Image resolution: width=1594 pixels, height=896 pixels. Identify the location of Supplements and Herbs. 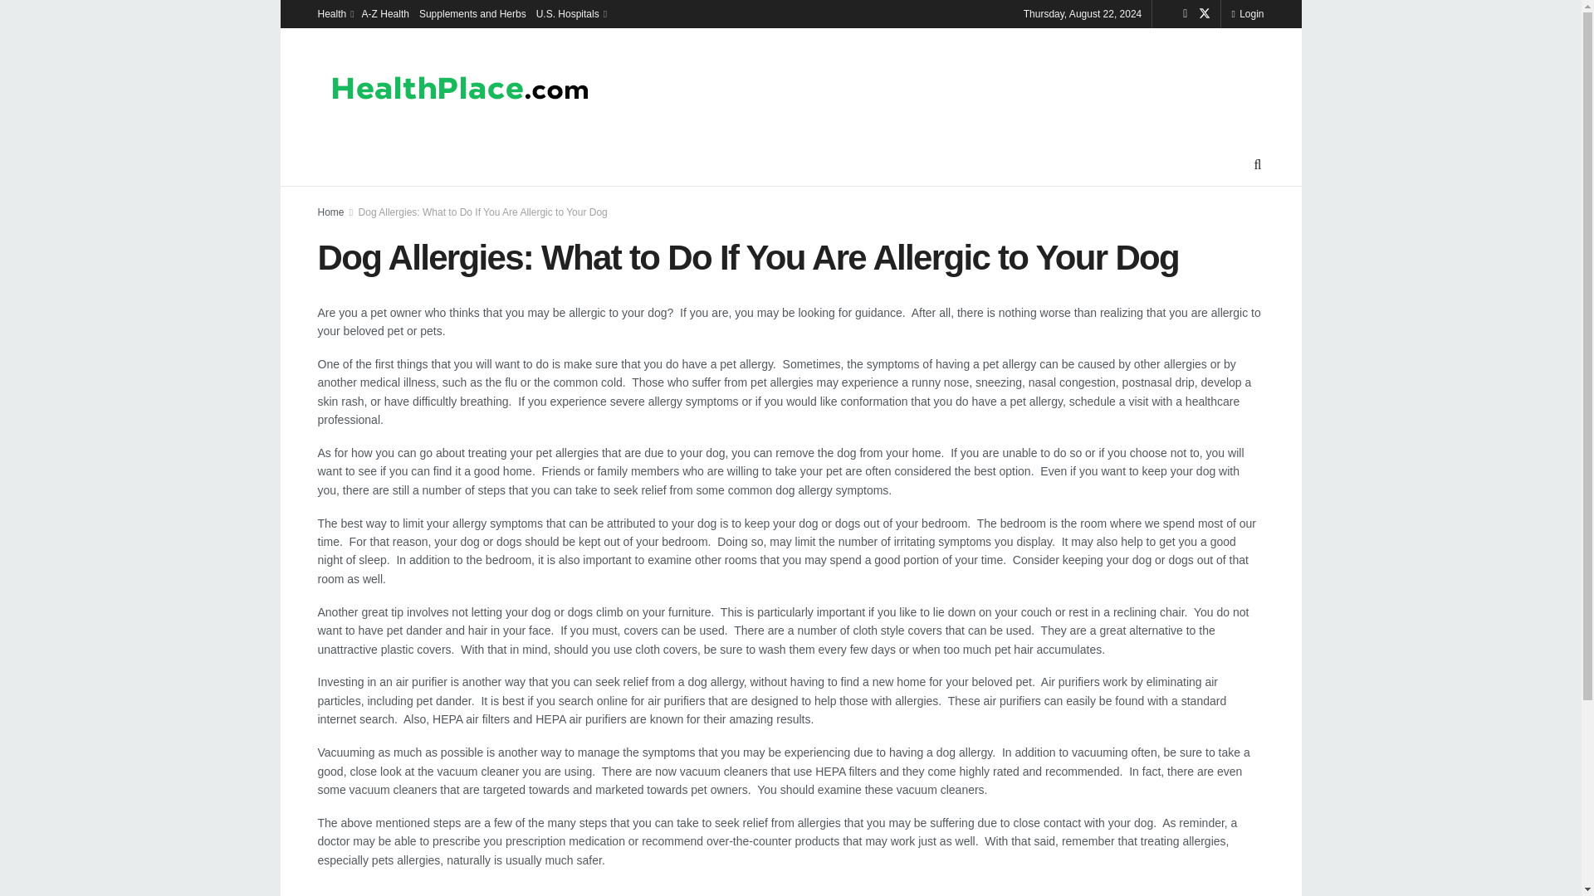
(472, 13).